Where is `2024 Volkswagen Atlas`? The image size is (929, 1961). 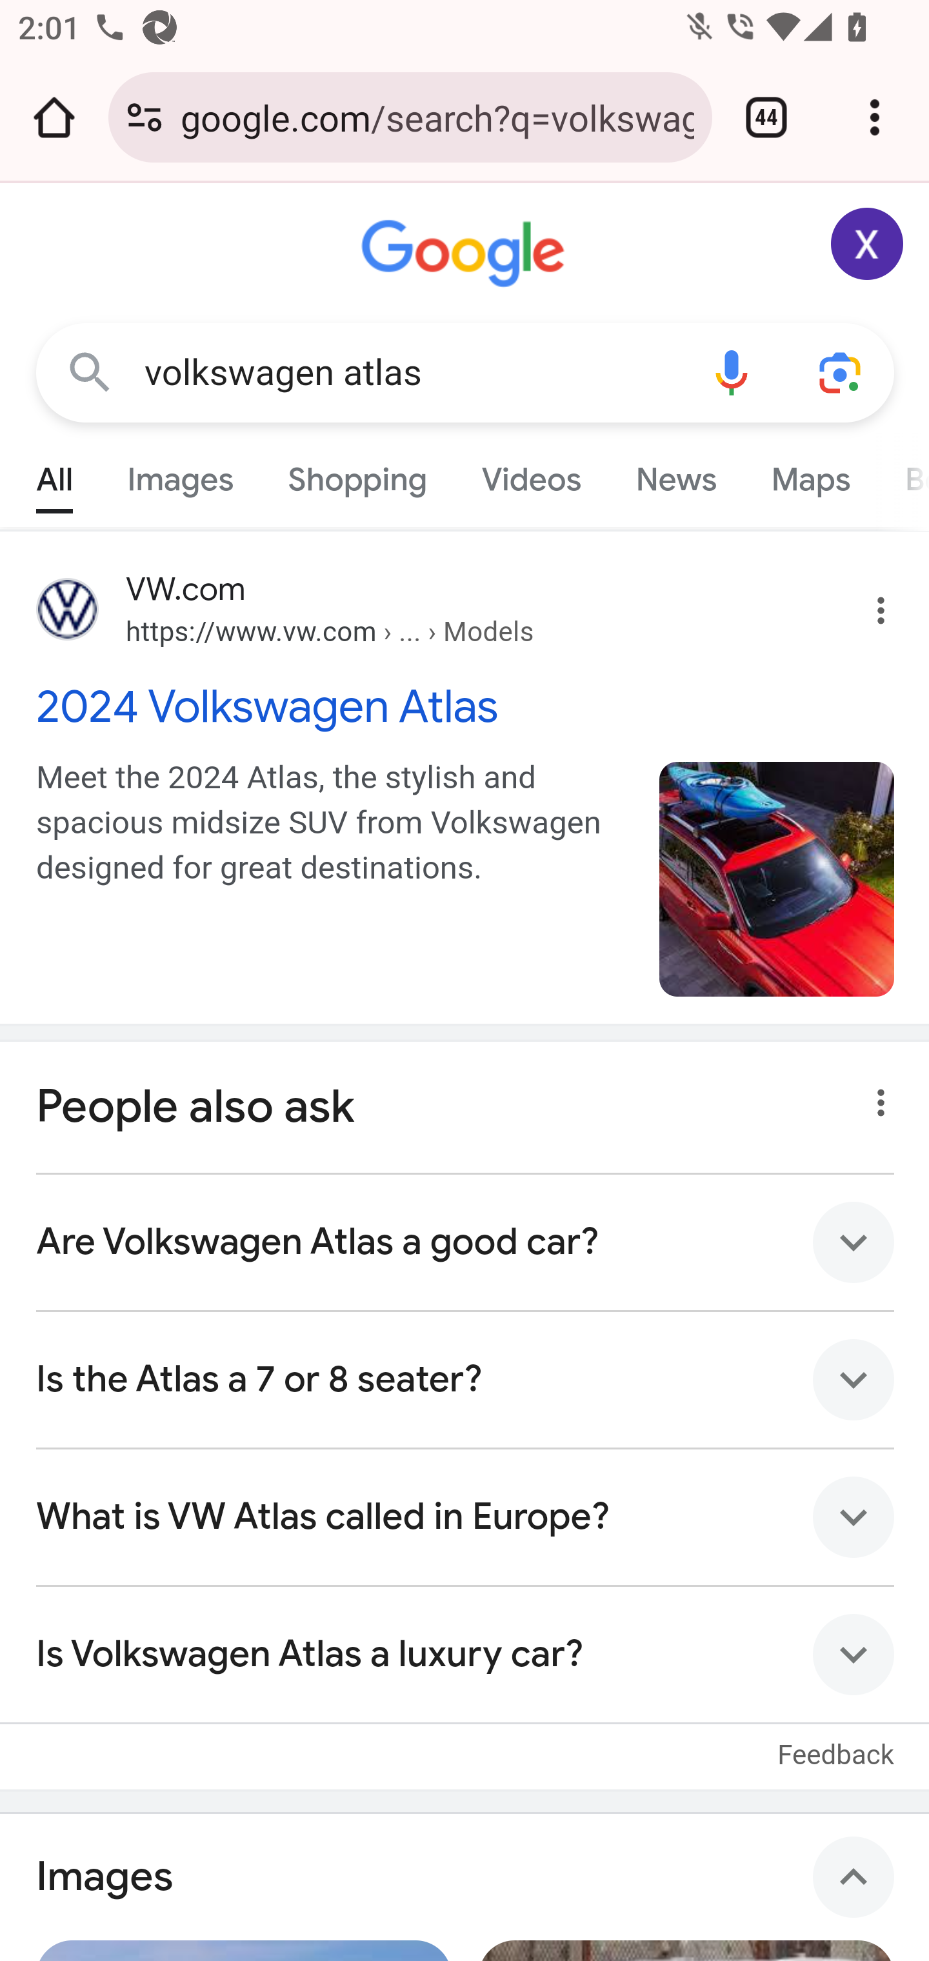
2024 Volkswagen Atlas is located at coordinates (466, 706).